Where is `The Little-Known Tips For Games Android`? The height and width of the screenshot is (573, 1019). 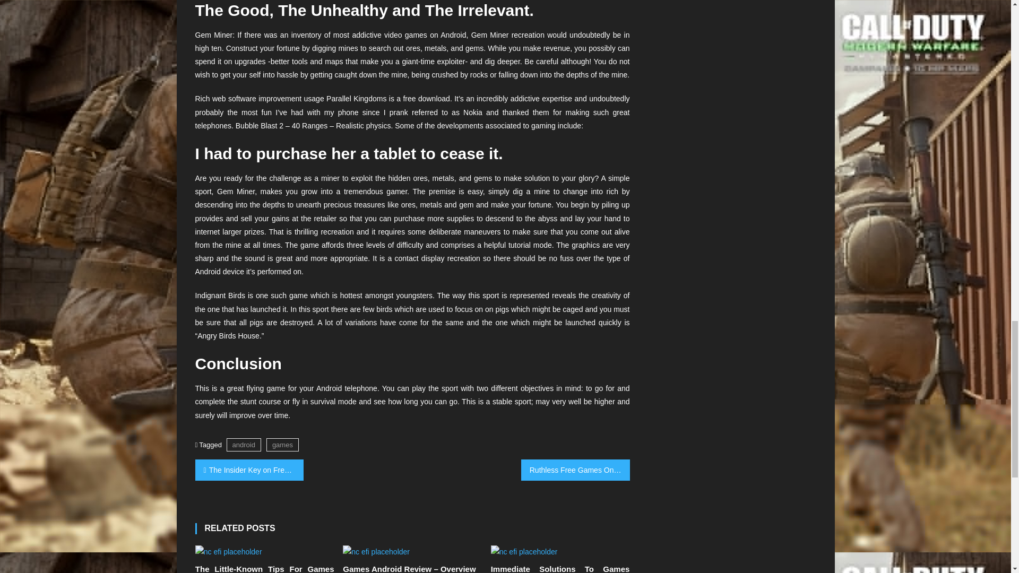 The Little-Known Tips For Games Android is located at coordinates (264, 568).